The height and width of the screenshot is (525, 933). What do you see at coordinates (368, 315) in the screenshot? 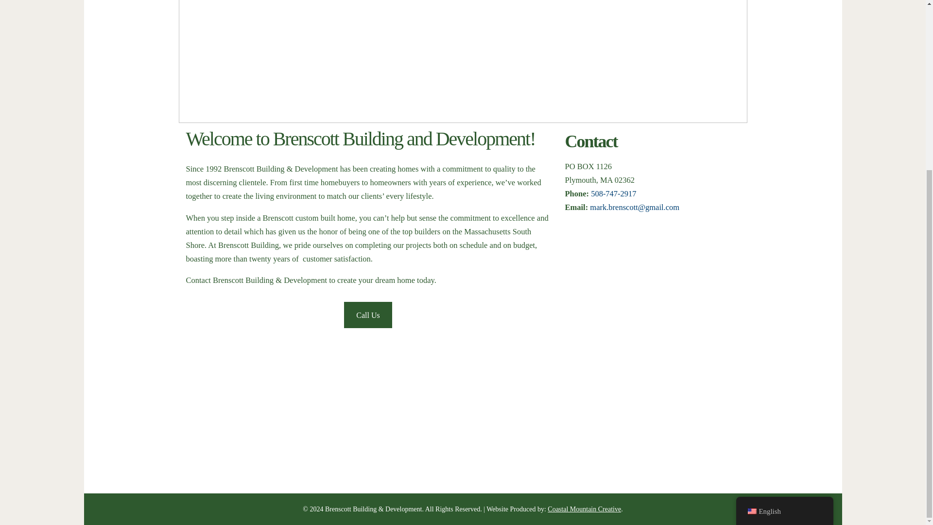
I see `Call Us` at bounding box center [368, 315].